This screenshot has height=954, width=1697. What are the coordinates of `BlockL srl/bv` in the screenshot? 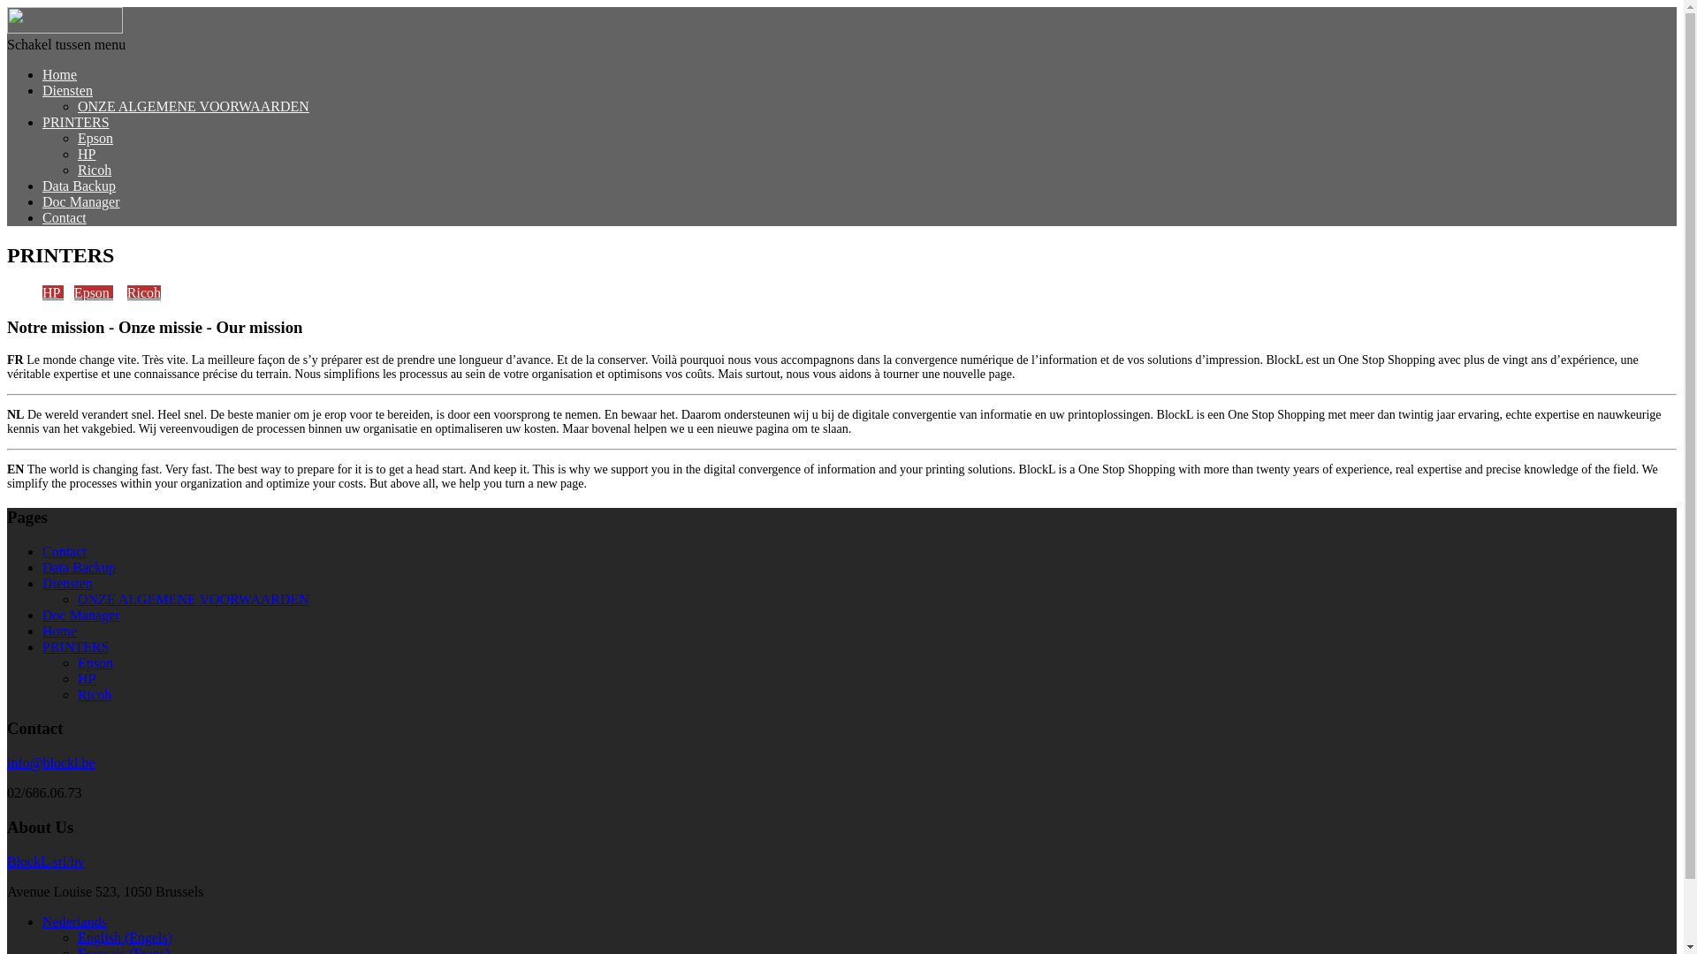 It's located at (46, 862).